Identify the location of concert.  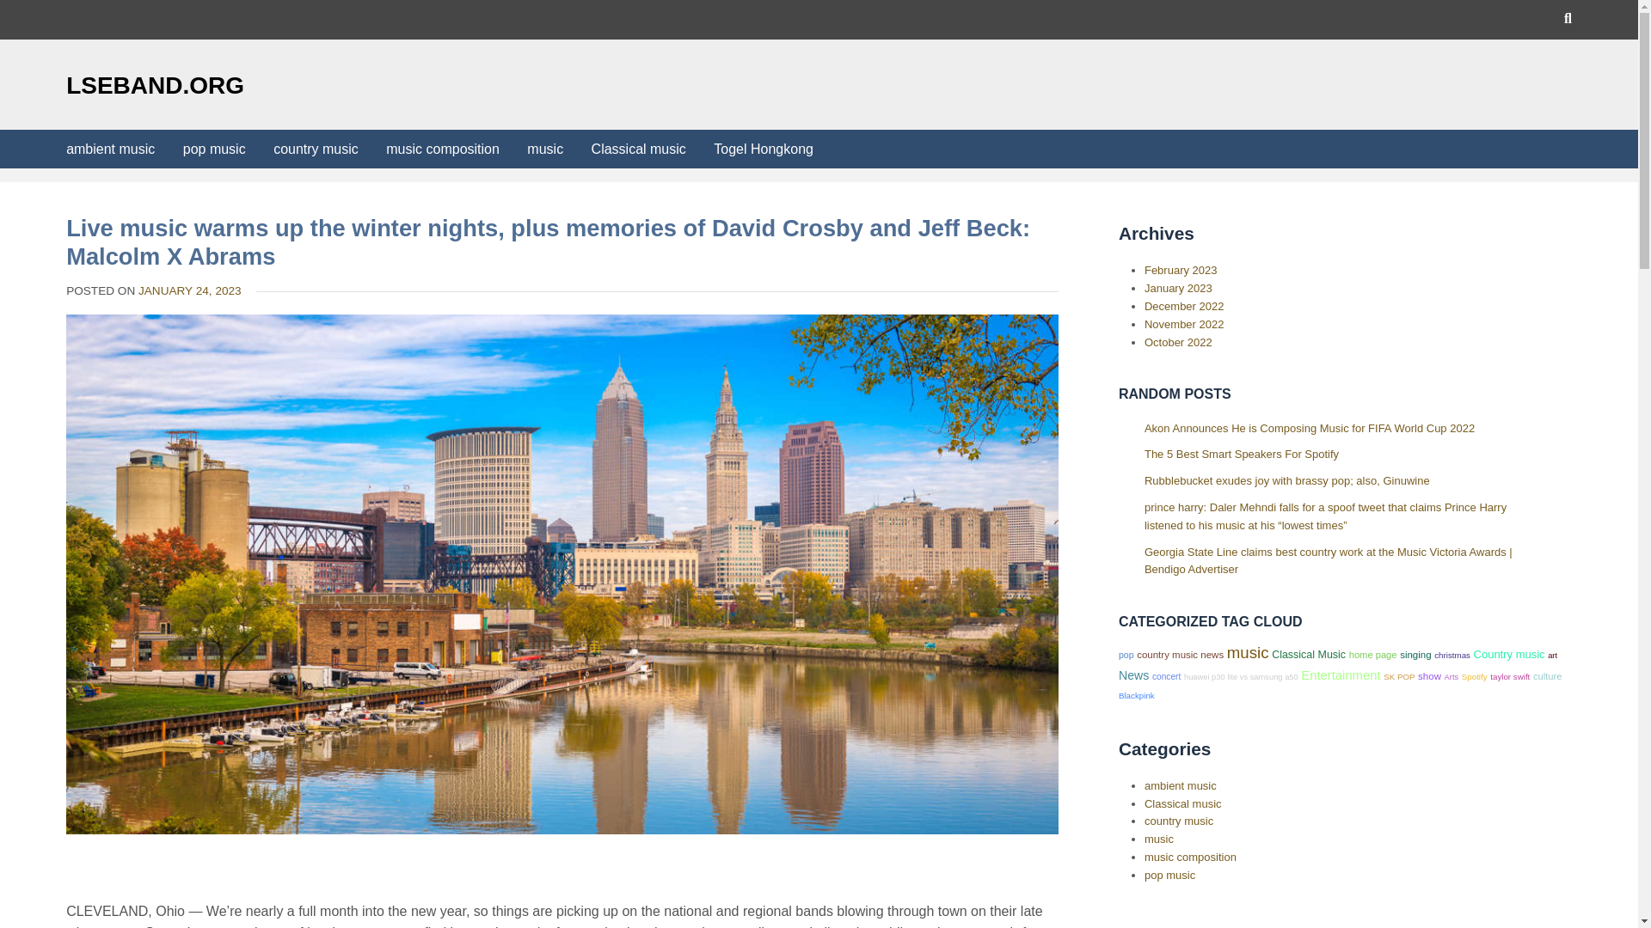
(1166, 675).